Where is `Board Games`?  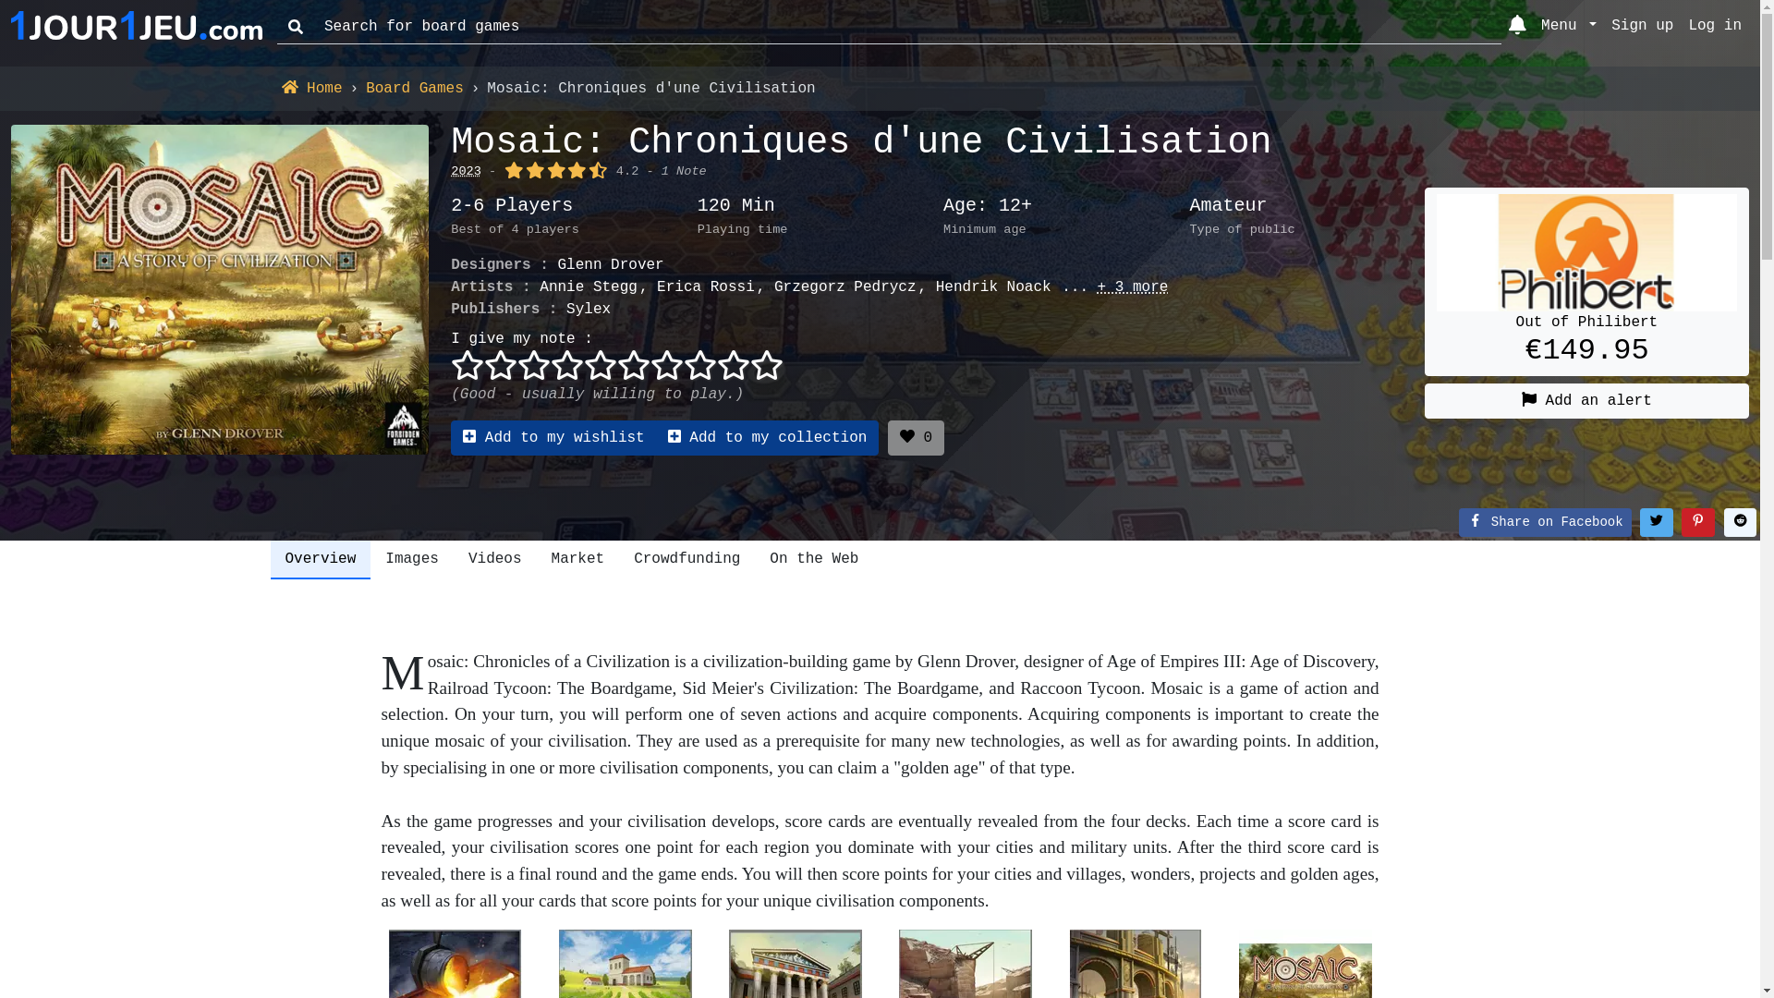 Board Games is located at coordinates (415, 89).